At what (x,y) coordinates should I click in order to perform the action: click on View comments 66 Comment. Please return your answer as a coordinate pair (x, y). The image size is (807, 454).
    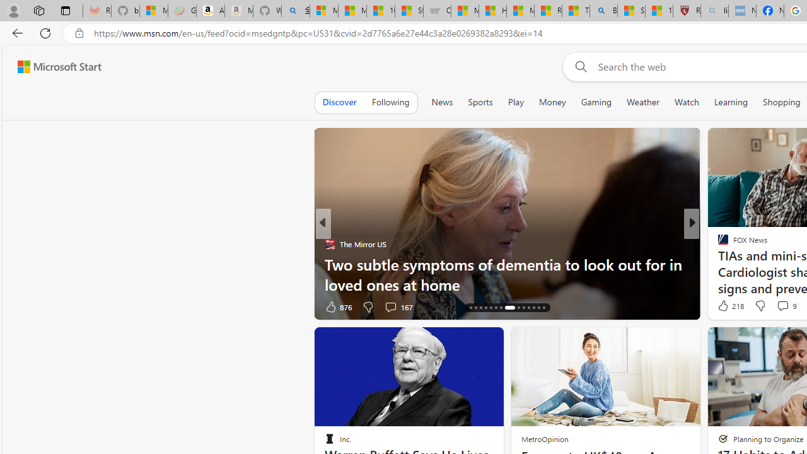
    Looking at the image, I should click on (7, 306).